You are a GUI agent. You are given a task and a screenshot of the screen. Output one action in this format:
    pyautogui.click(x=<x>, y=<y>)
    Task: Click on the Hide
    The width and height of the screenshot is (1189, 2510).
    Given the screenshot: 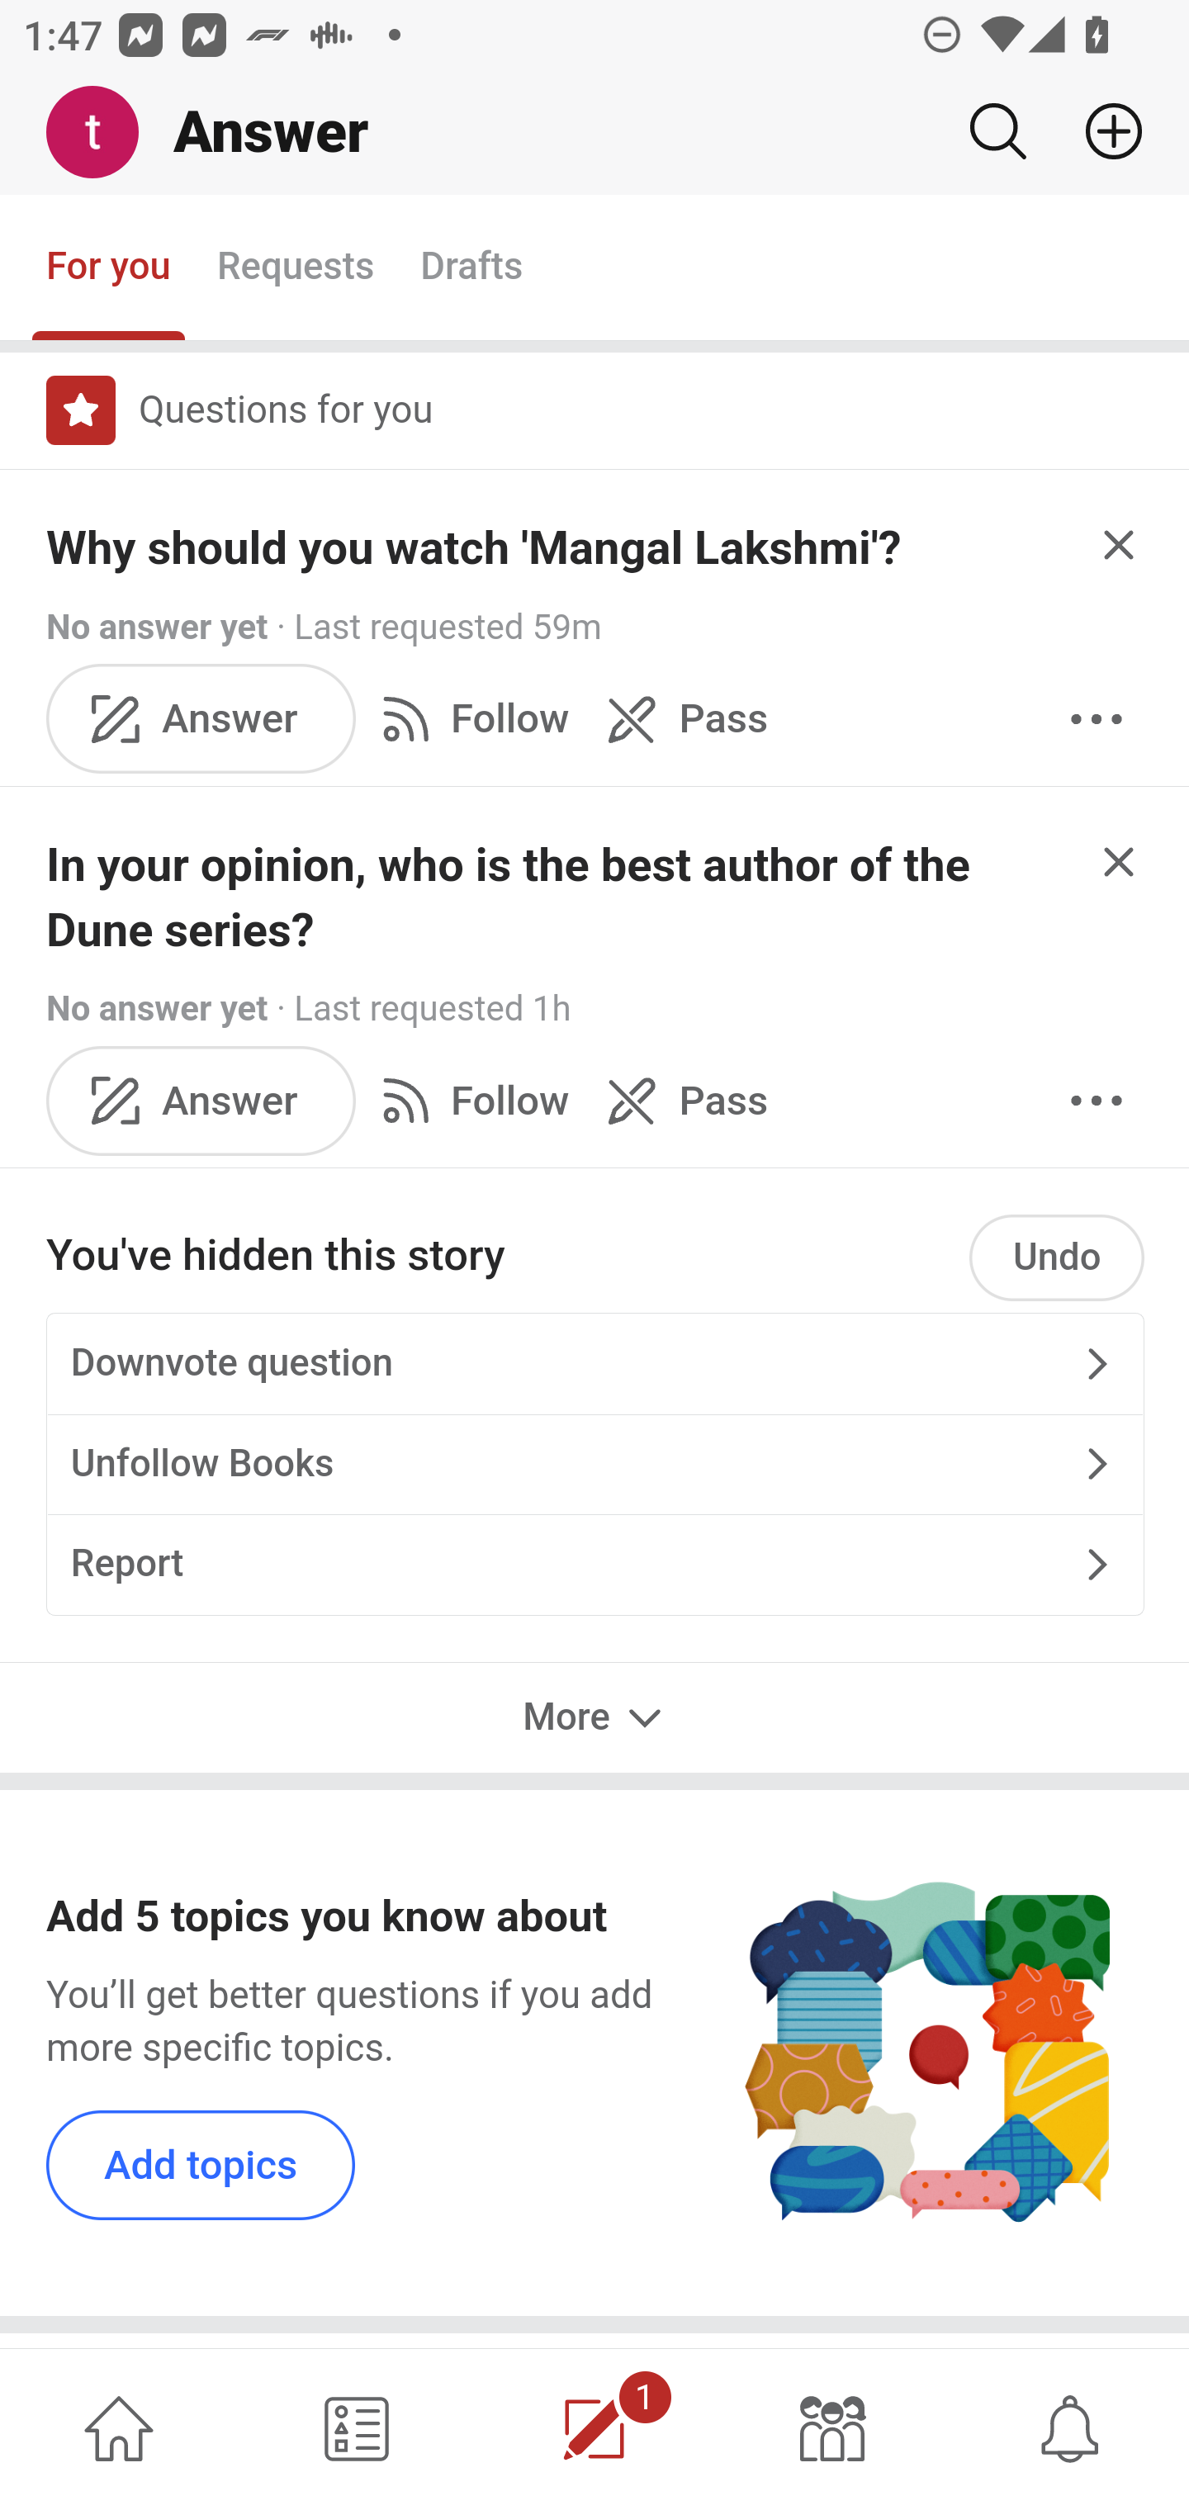 What is the action you would take?
    pyautogui.click(x=1120, y=860)
    